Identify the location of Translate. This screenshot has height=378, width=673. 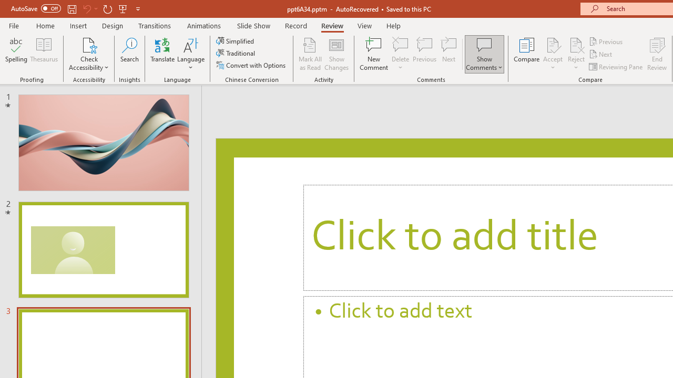
(163, 54).